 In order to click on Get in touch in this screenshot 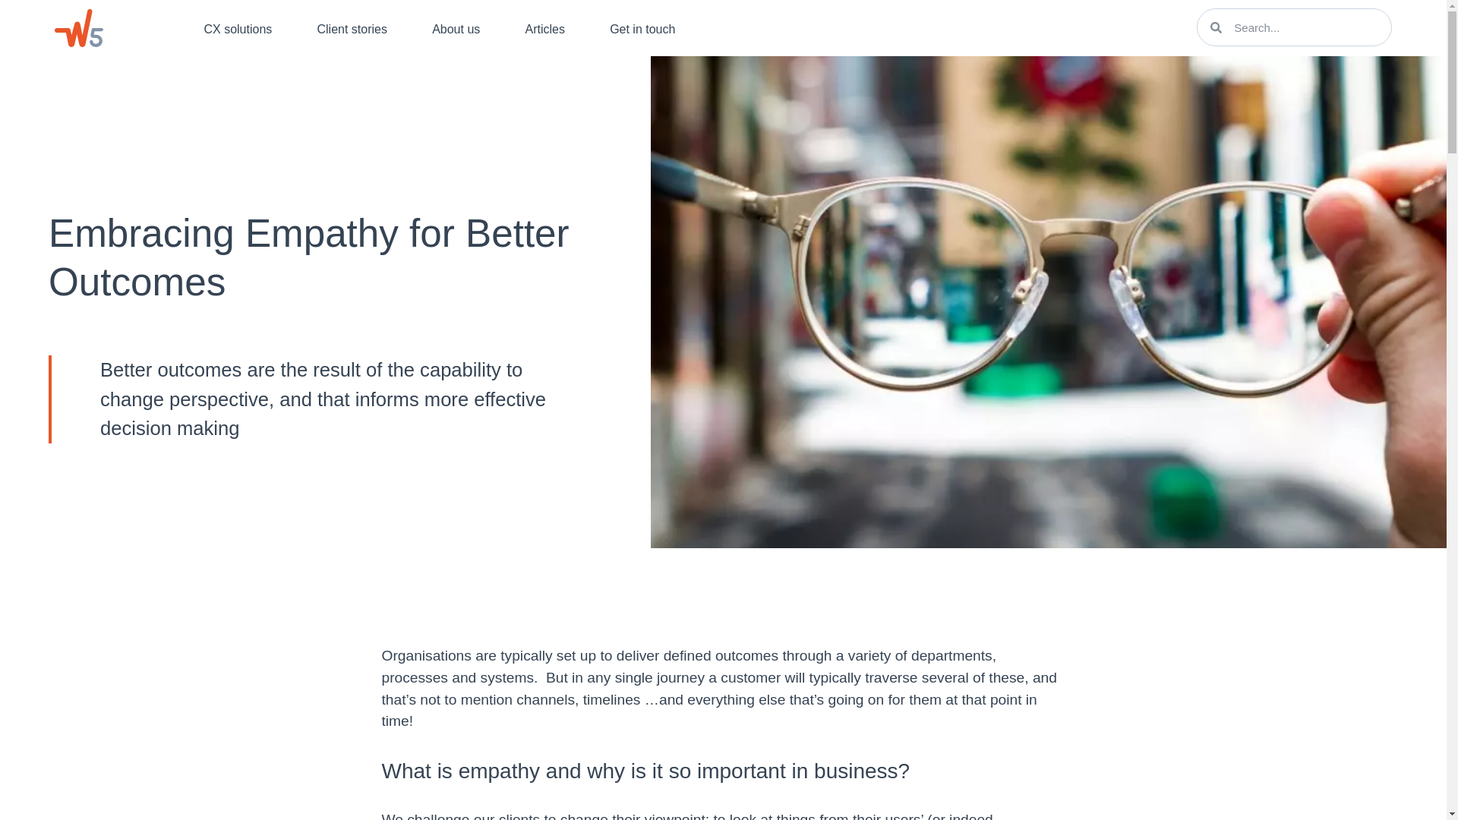, I will do `click(642, 29)`.